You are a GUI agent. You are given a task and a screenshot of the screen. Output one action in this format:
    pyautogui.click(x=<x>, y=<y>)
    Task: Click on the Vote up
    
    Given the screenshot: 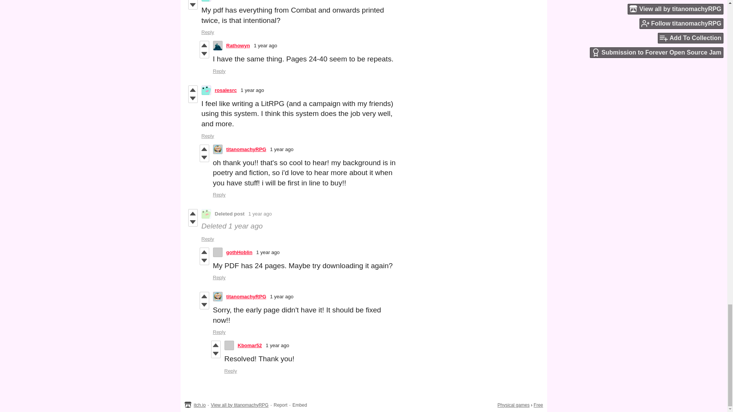 What is the action you would take?
    pyautogui.click(x=192, y=90)
    